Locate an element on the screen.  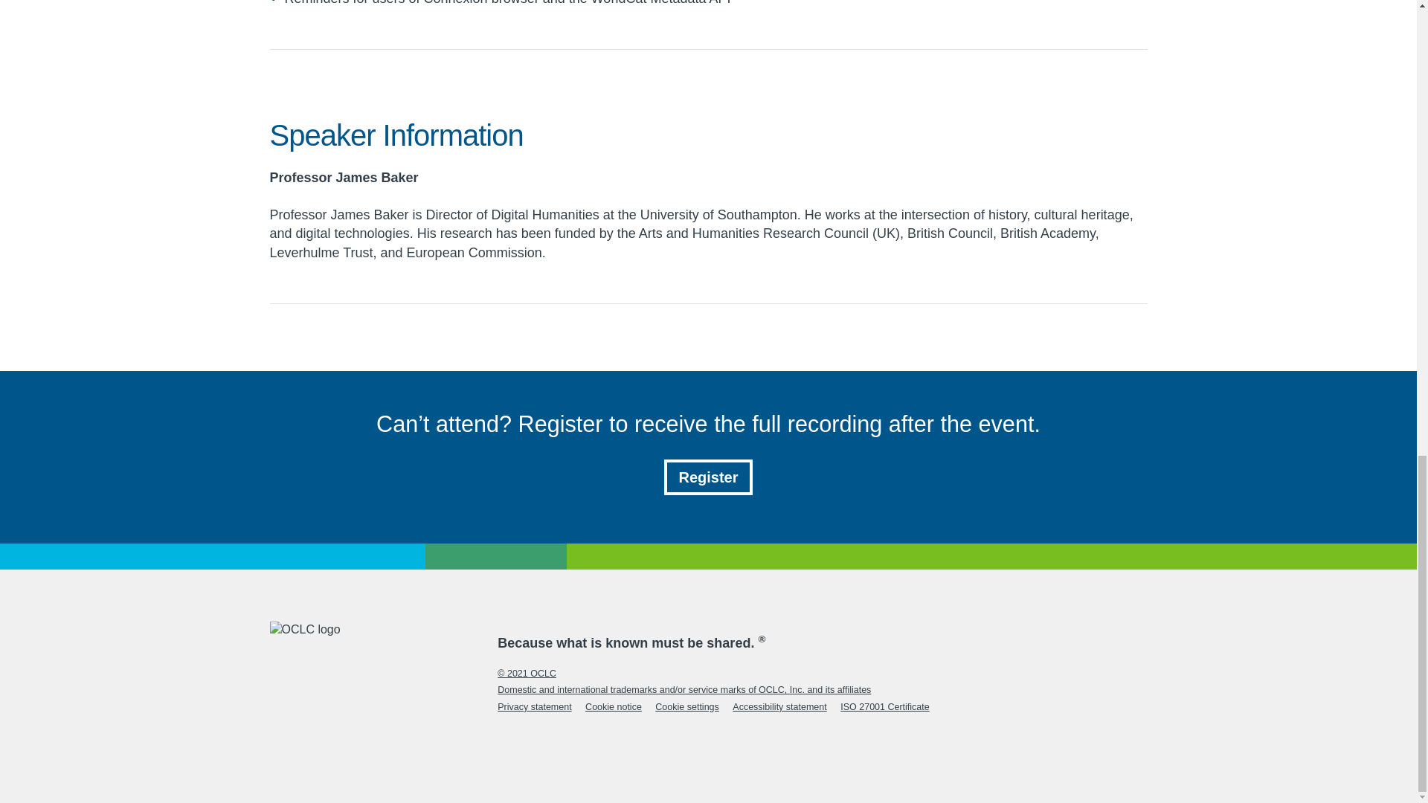
ISO 27001 Certificate is located at coordinates (885, 706).